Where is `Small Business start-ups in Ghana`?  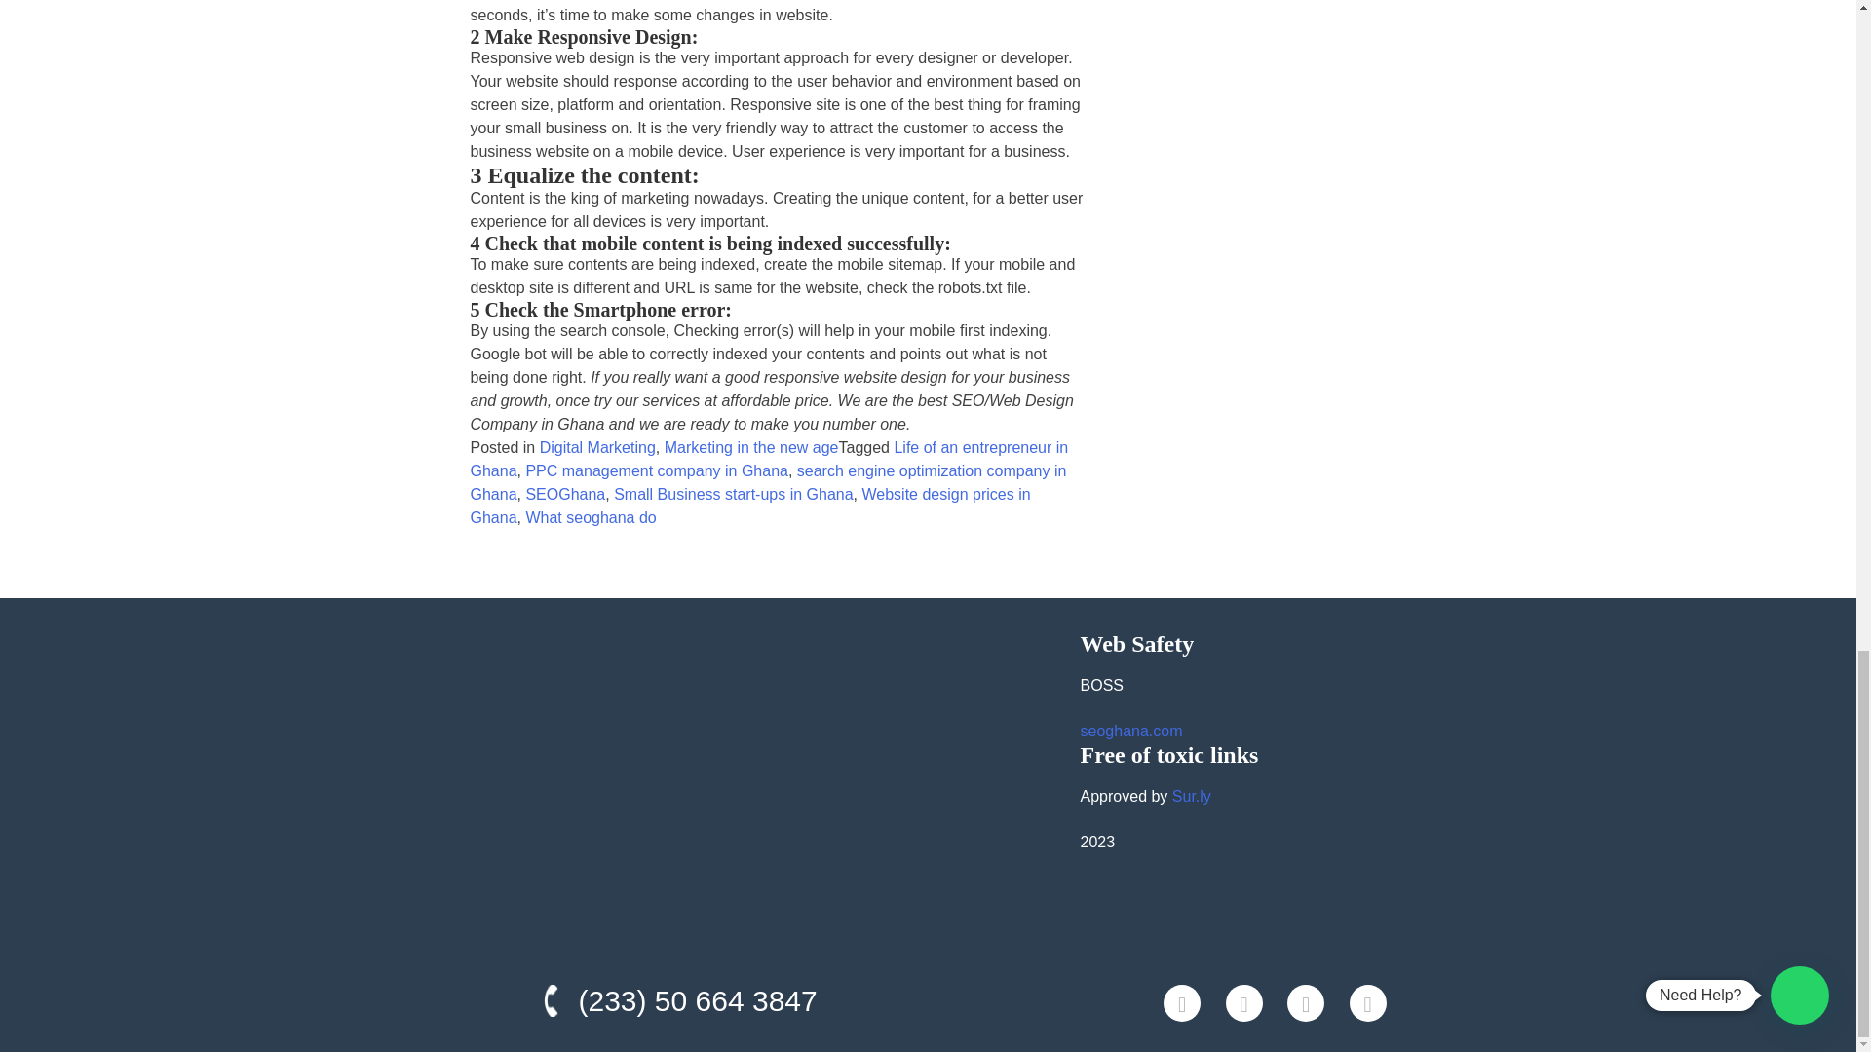
Small Business start-ups in Ghana is located at coordinates (733, 494).